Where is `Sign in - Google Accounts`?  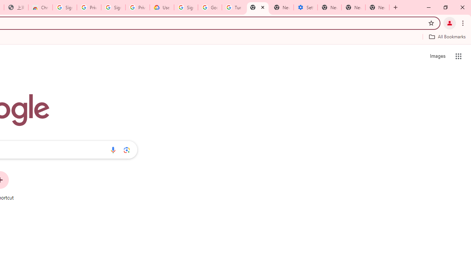
Sign in - Google Accounts is located at coordinates (65, 7).